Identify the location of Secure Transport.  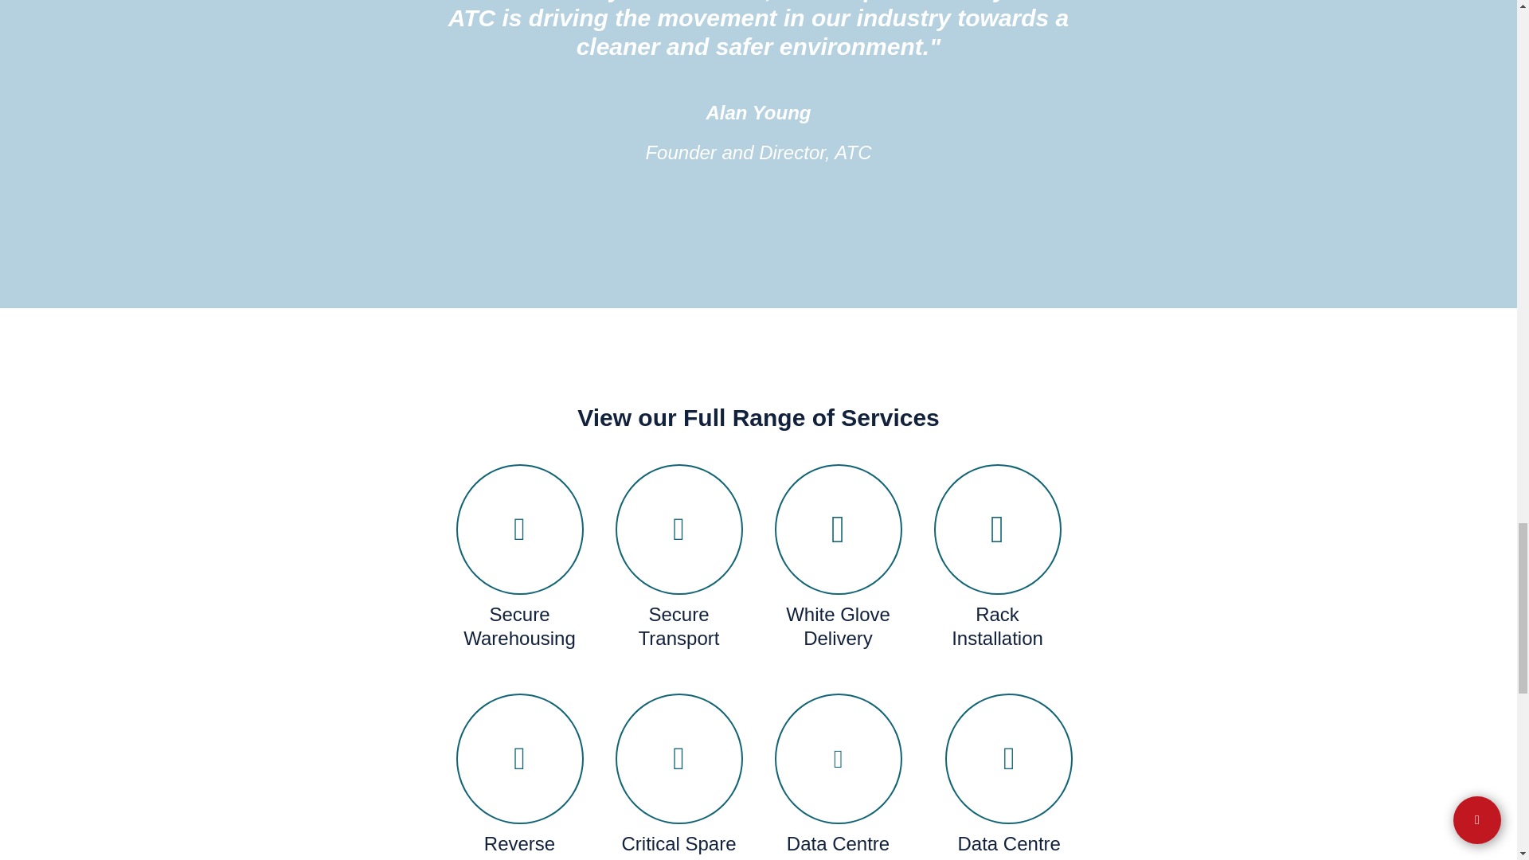
(678, 626).